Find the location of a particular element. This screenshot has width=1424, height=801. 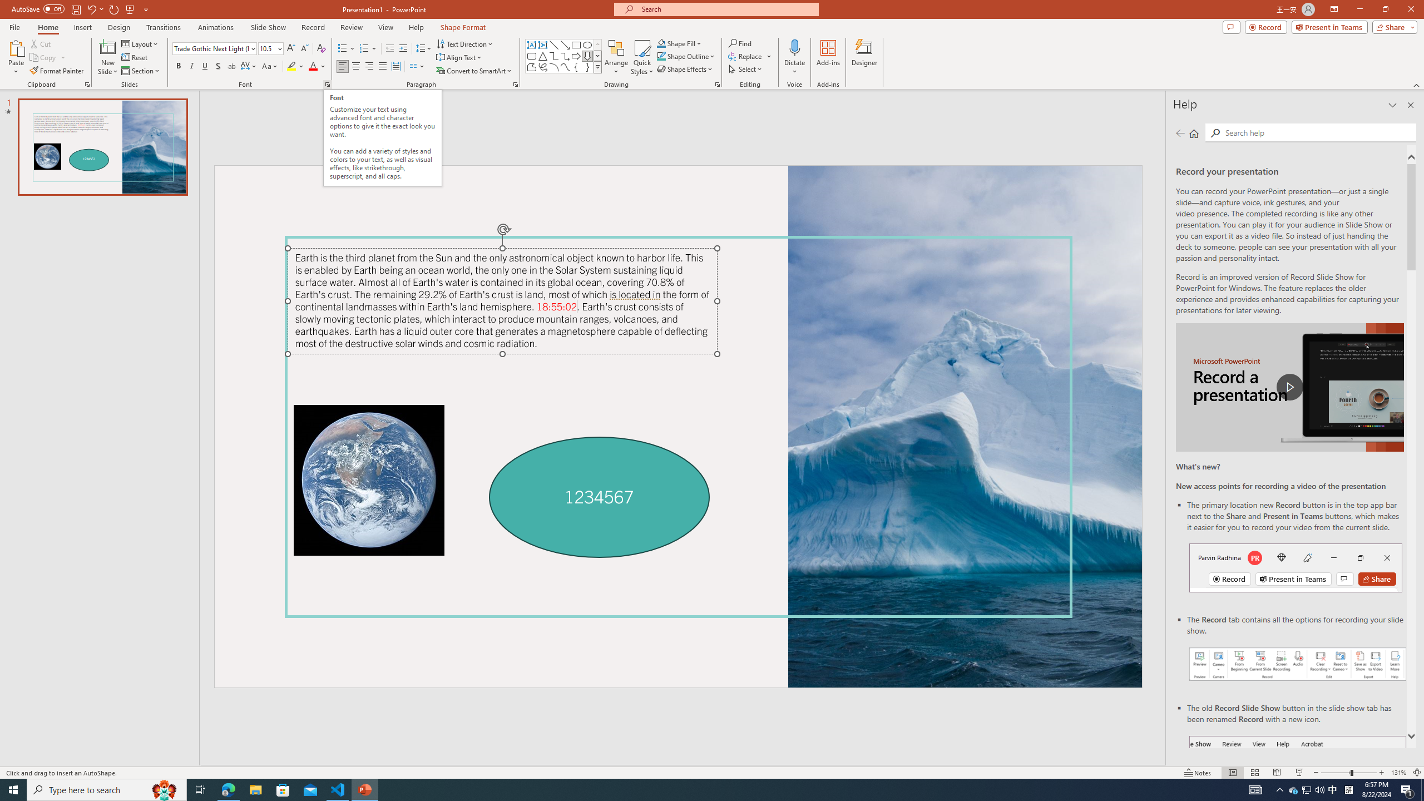

Replace... is located at coordinates (750, 56).